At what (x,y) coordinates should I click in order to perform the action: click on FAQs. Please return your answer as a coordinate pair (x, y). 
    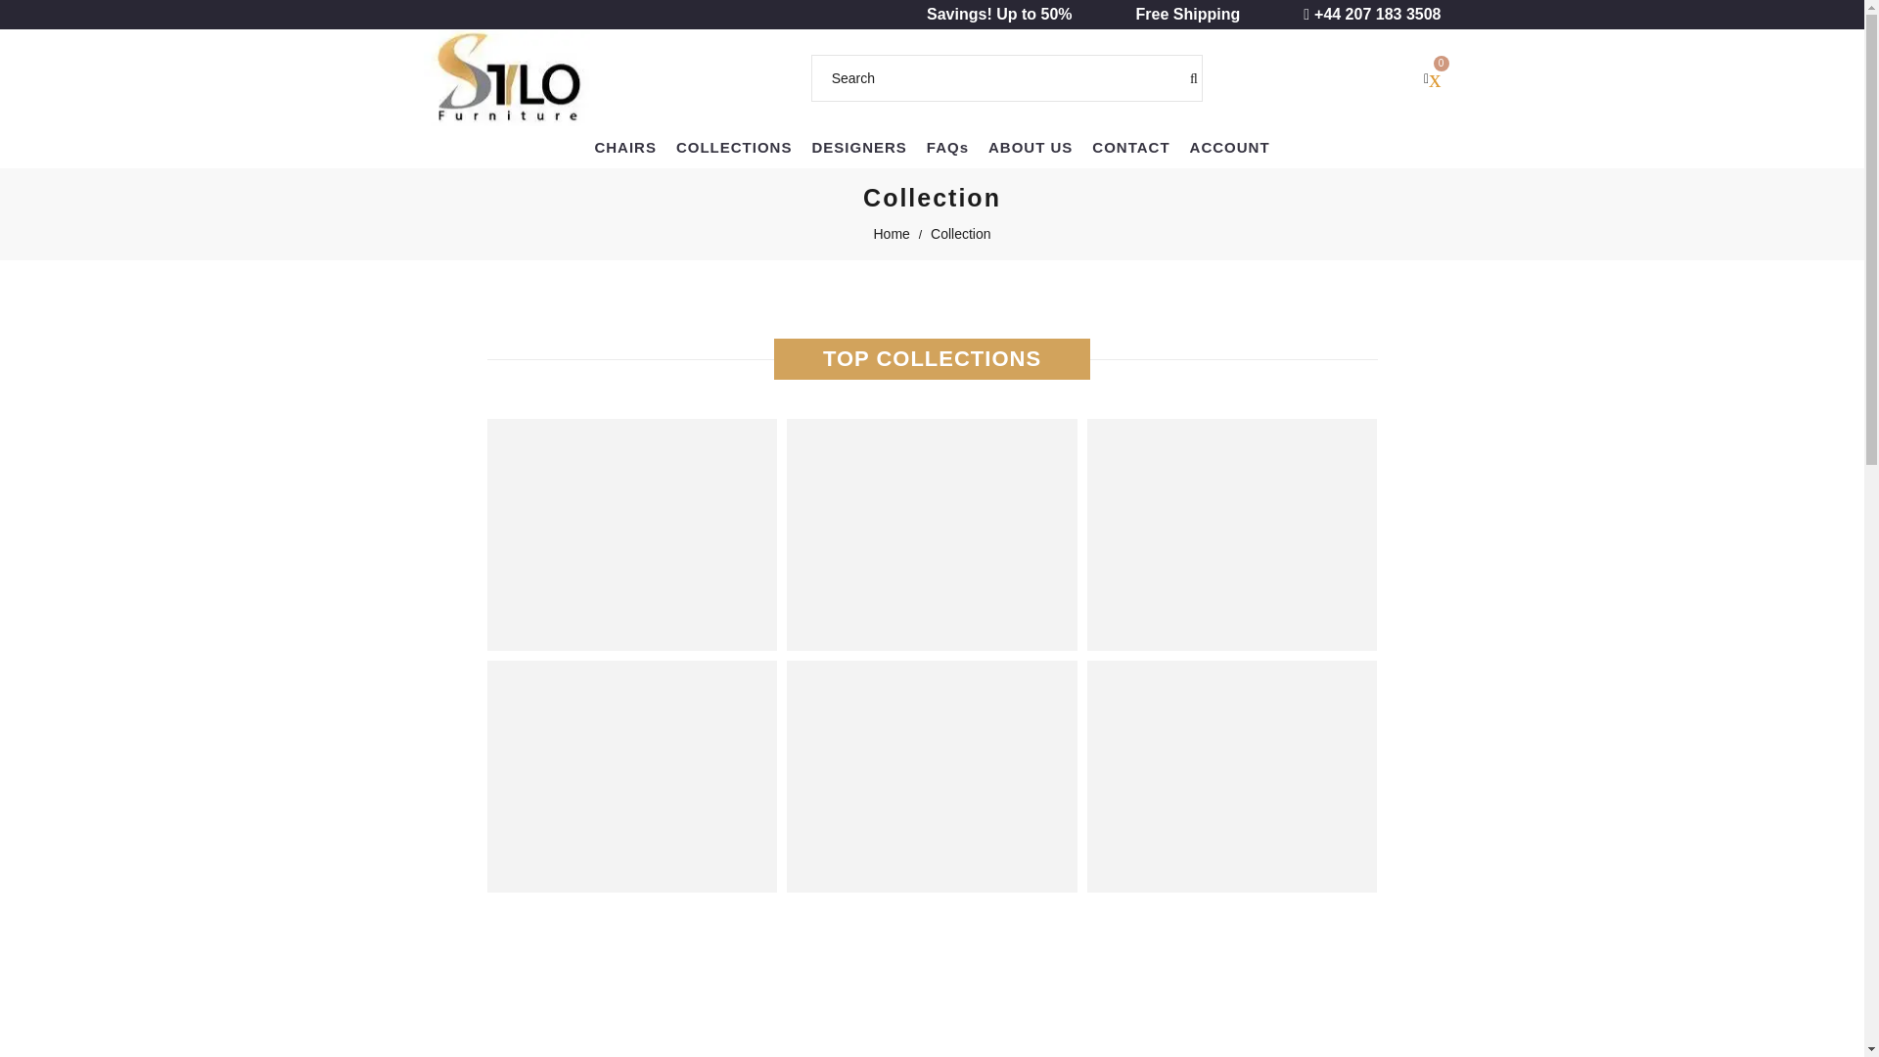
    Looking at the image, I should click on (947, 147).